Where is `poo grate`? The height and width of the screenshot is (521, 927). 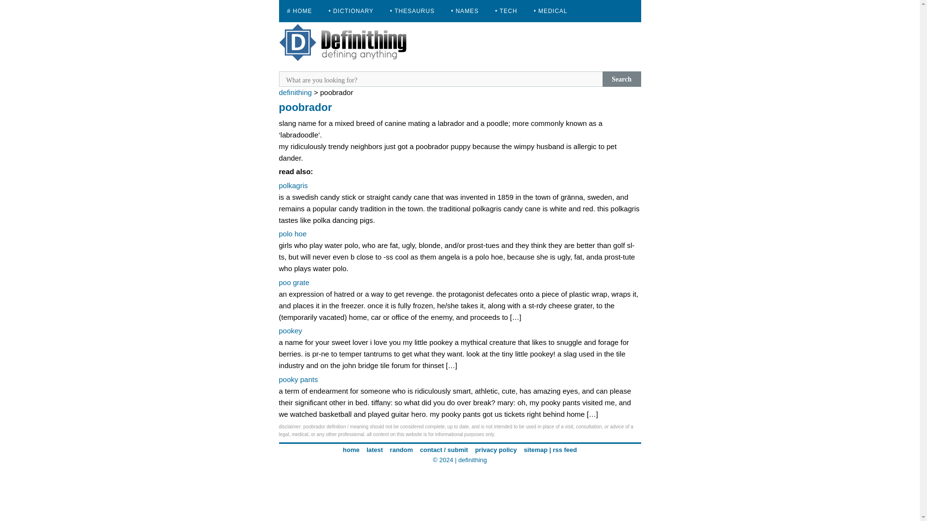 poo grate is located at coordinates (294, 282).